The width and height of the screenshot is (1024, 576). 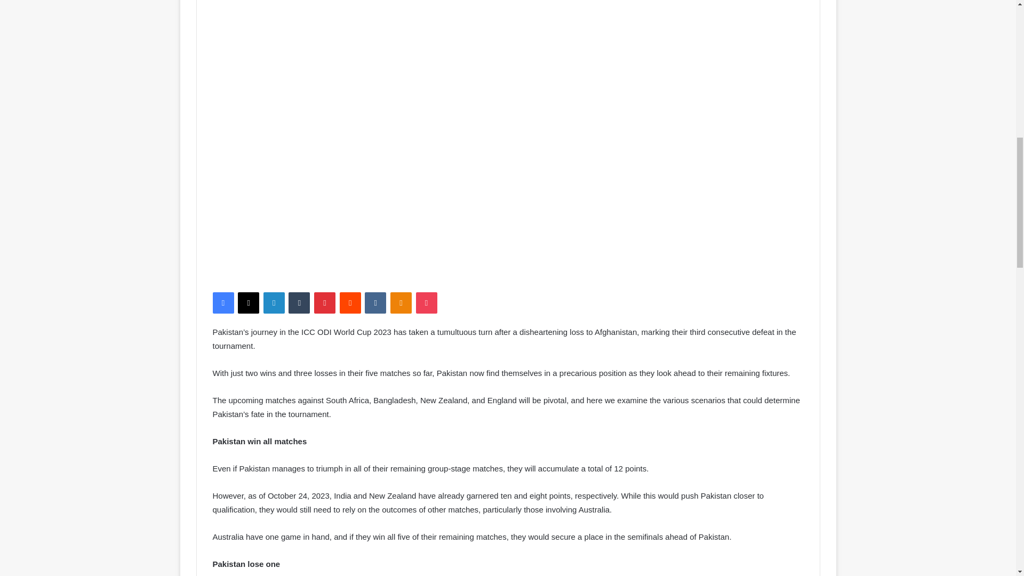 What do you see at coordinates (274, 302) in the screenshot?
I see `LinkedIn` at bounding box center [274, 302].